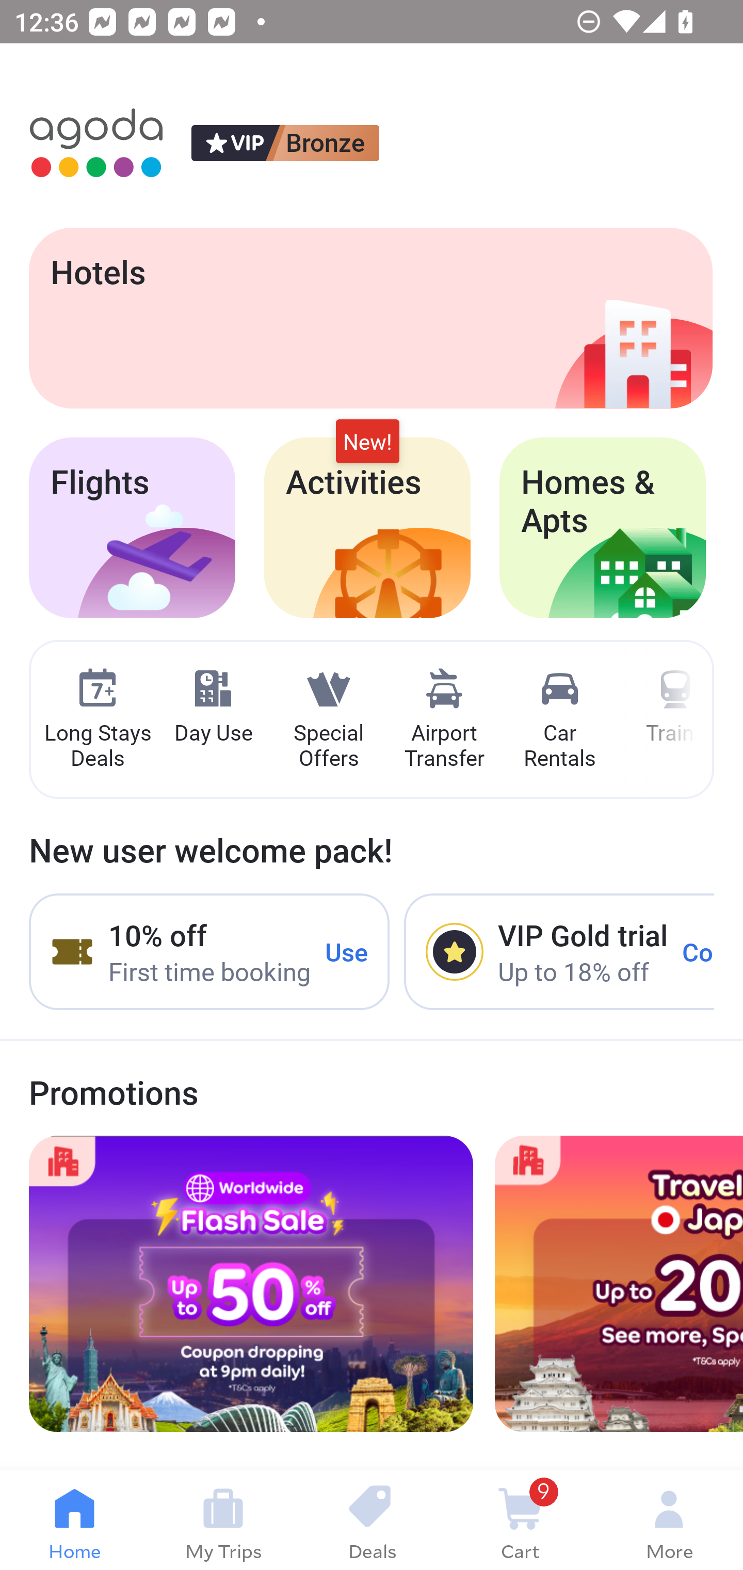 Image resolution: width=743 pixels, height=1570 pixels. What do you see at coordinates (347, 952) in the screenshot?
I see `Use` at bounding box center [347, 952].